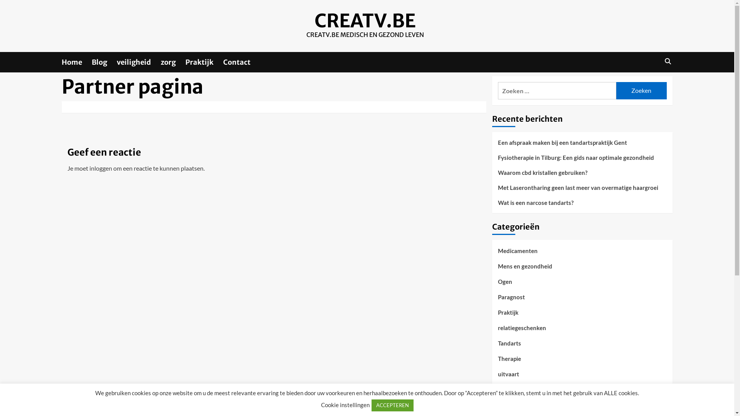  Describe the element at coordinates (365, 21) in the screenshot. I see `CREATV.BE` at that location.